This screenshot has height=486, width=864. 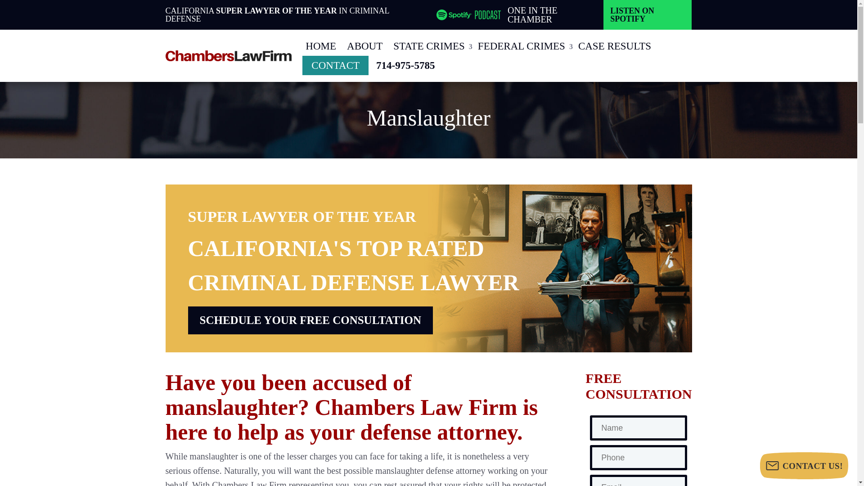 I want to click on Listen on Spotify, so click(x=647, y=14).